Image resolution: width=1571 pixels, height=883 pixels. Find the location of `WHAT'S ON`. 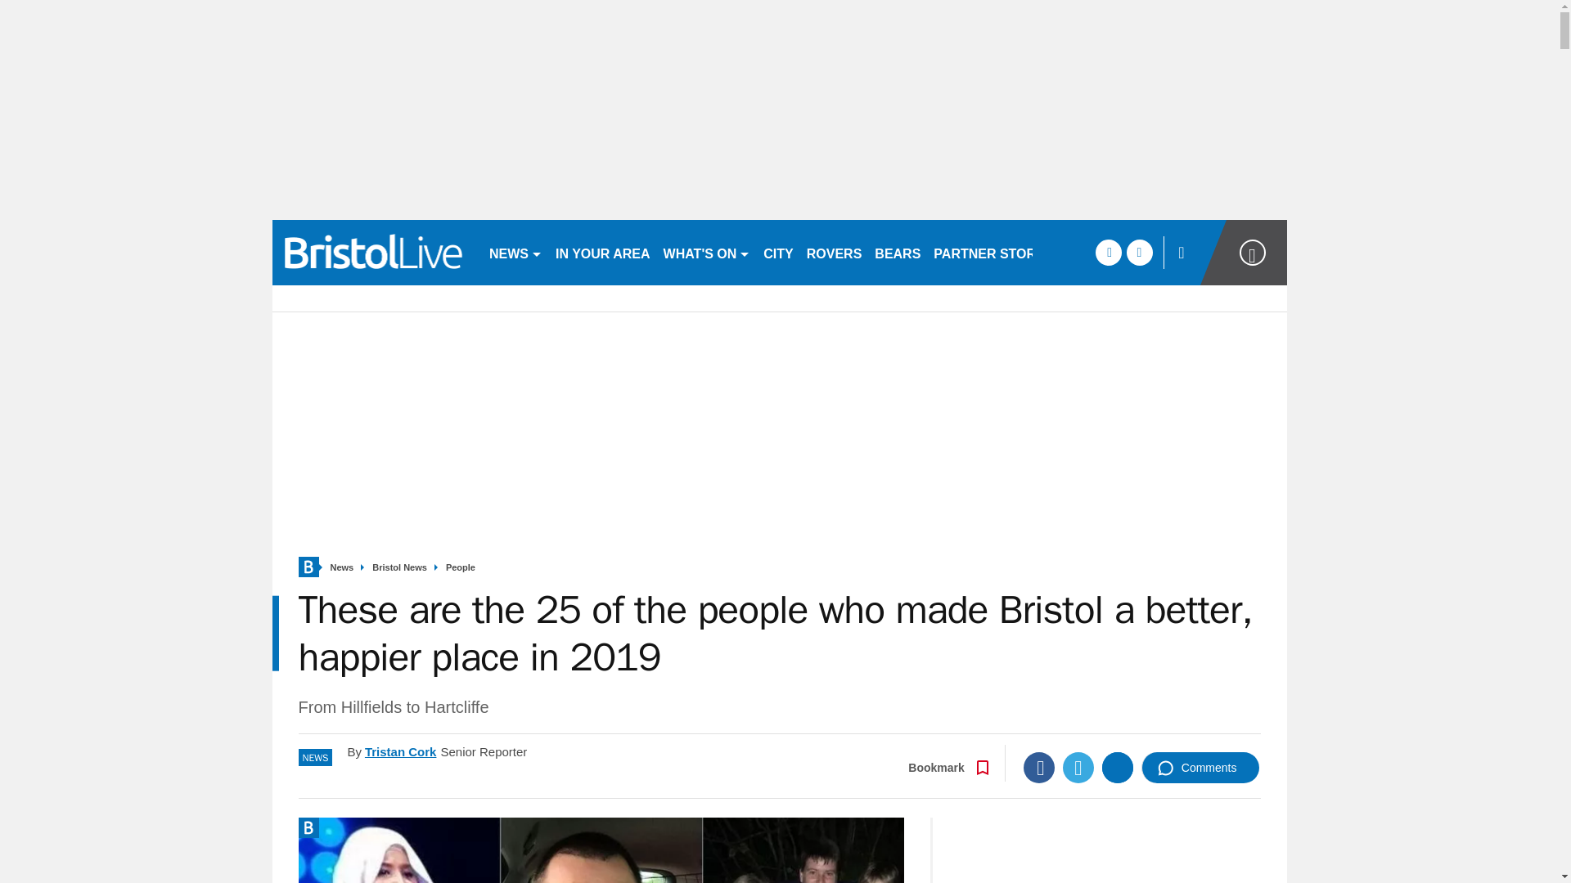

WHAT'S ON is located at coordinates (707, 252).